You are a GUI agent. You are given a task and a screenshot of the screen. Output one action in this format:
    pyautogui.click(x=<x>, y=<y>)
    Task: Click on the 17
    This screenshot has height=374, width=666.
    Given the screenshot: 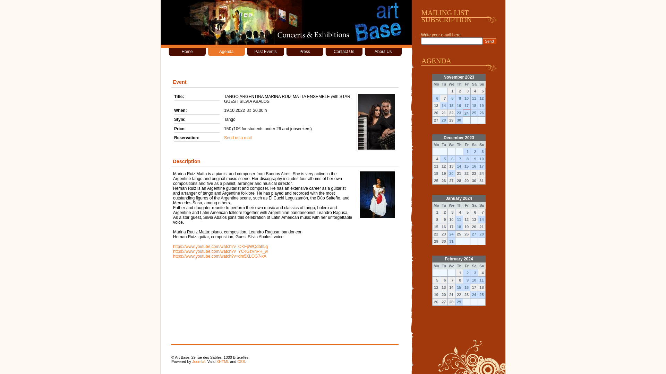 What is the action you would take?
    pyautogui.click(x=466, y=106)
    